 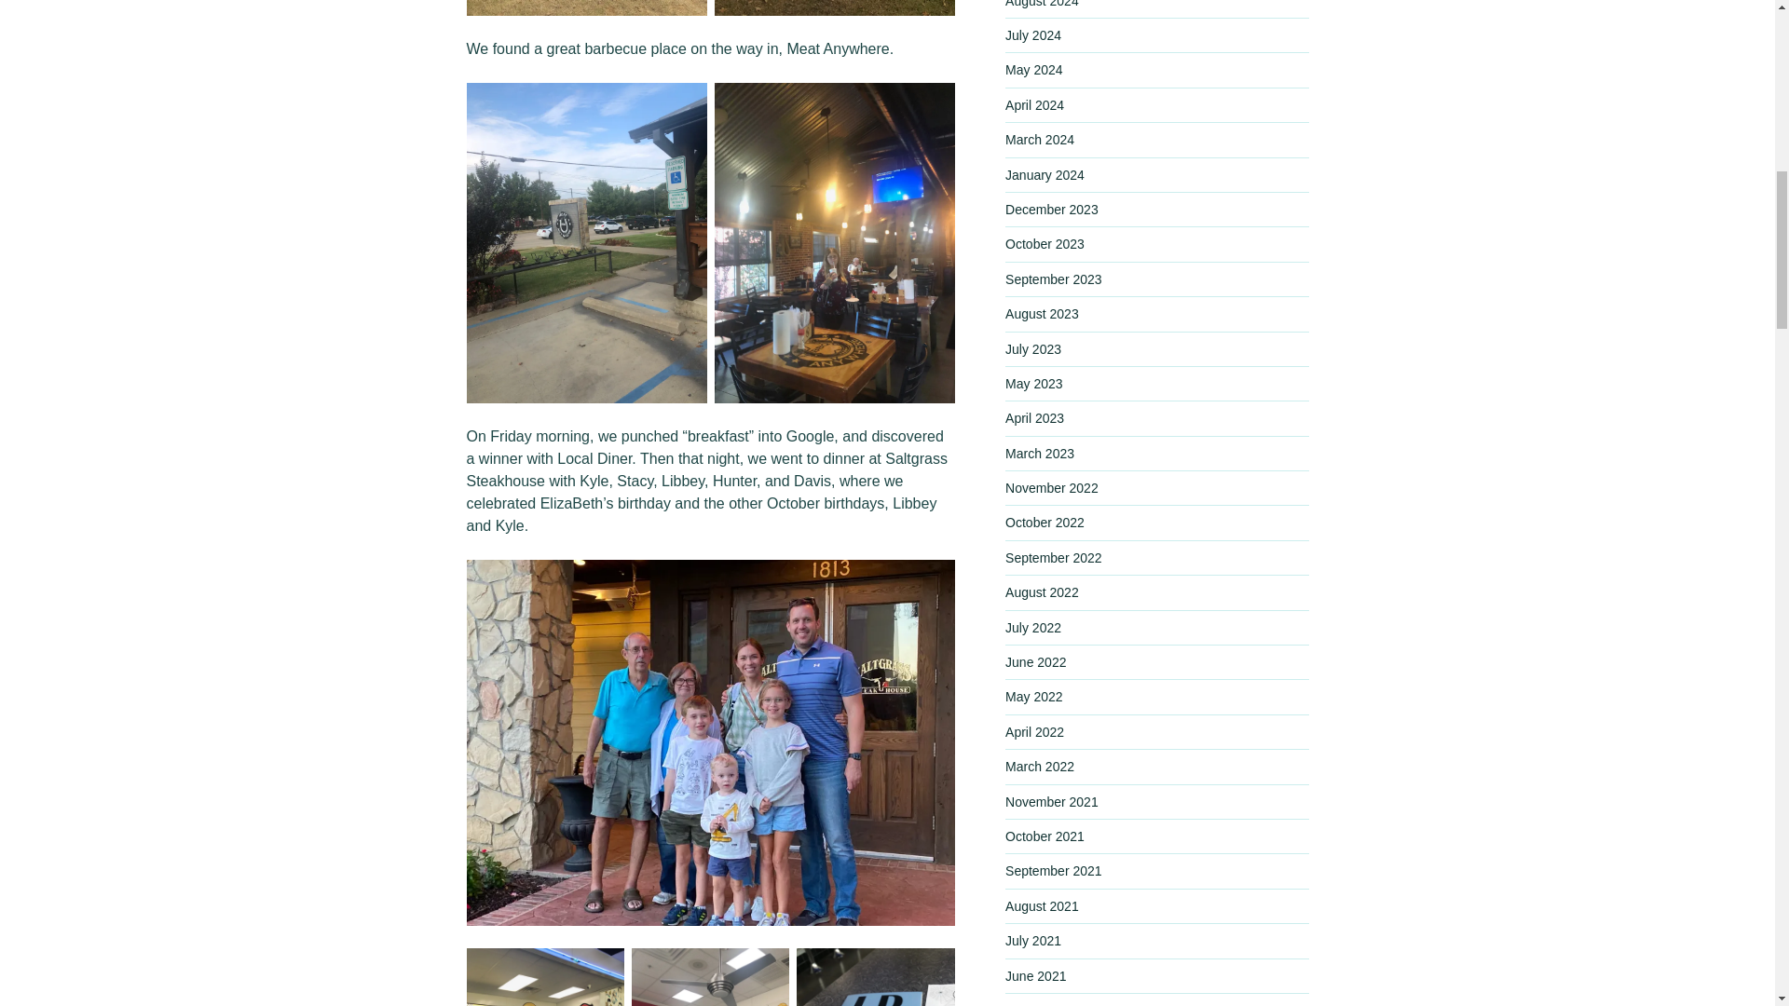 What do you see at coordinates (1034, 69) in the screenshot?
I see `May 2024` at bounding box center [1034, 69].